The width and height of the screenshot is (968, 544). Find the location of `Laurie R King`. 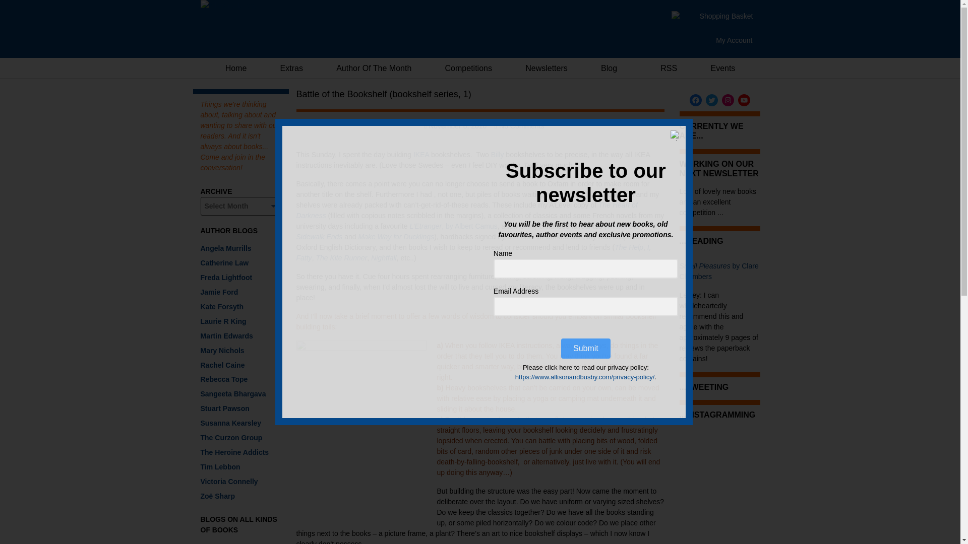

Laurie R King is located at coordinates (223, 321).